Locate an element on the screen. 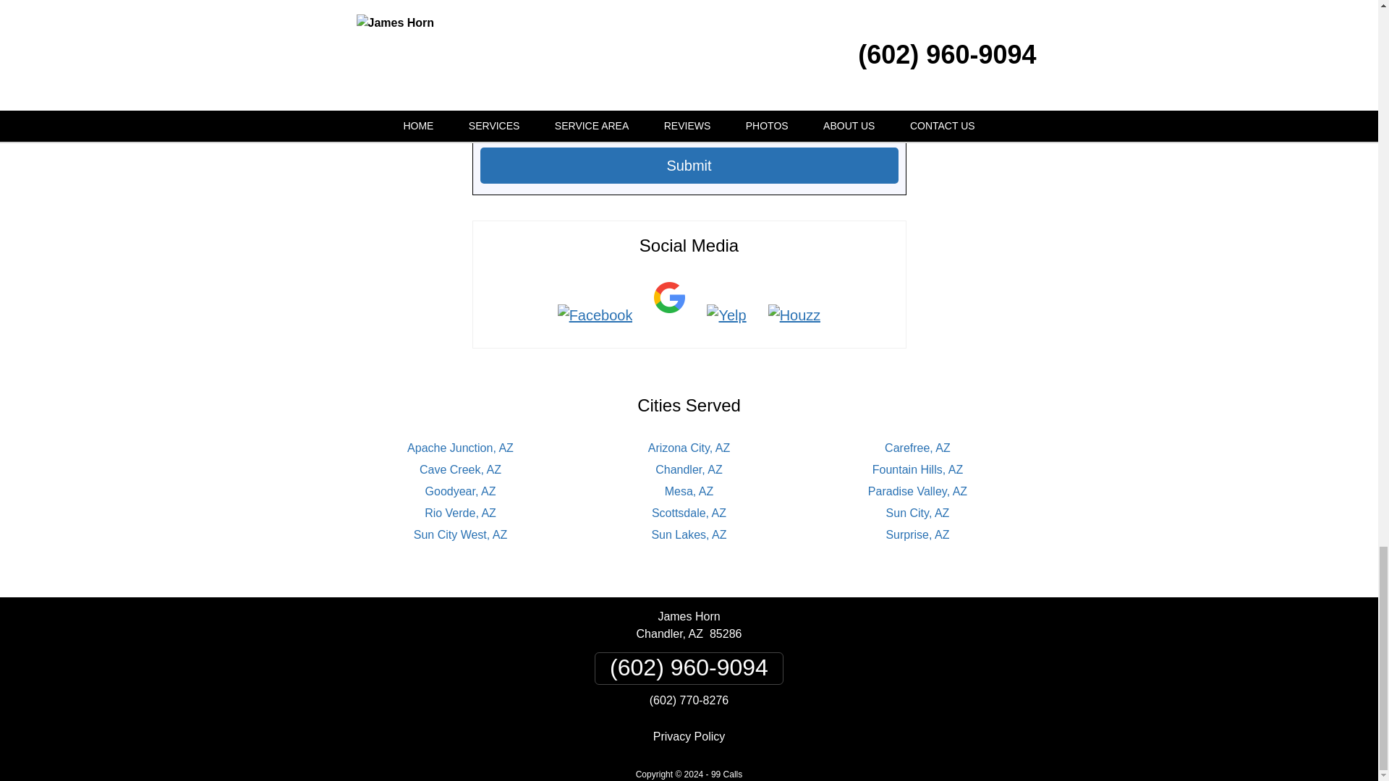 The image size is (1389, 781). Sun City, AZ is located at coordinates (917, 513).